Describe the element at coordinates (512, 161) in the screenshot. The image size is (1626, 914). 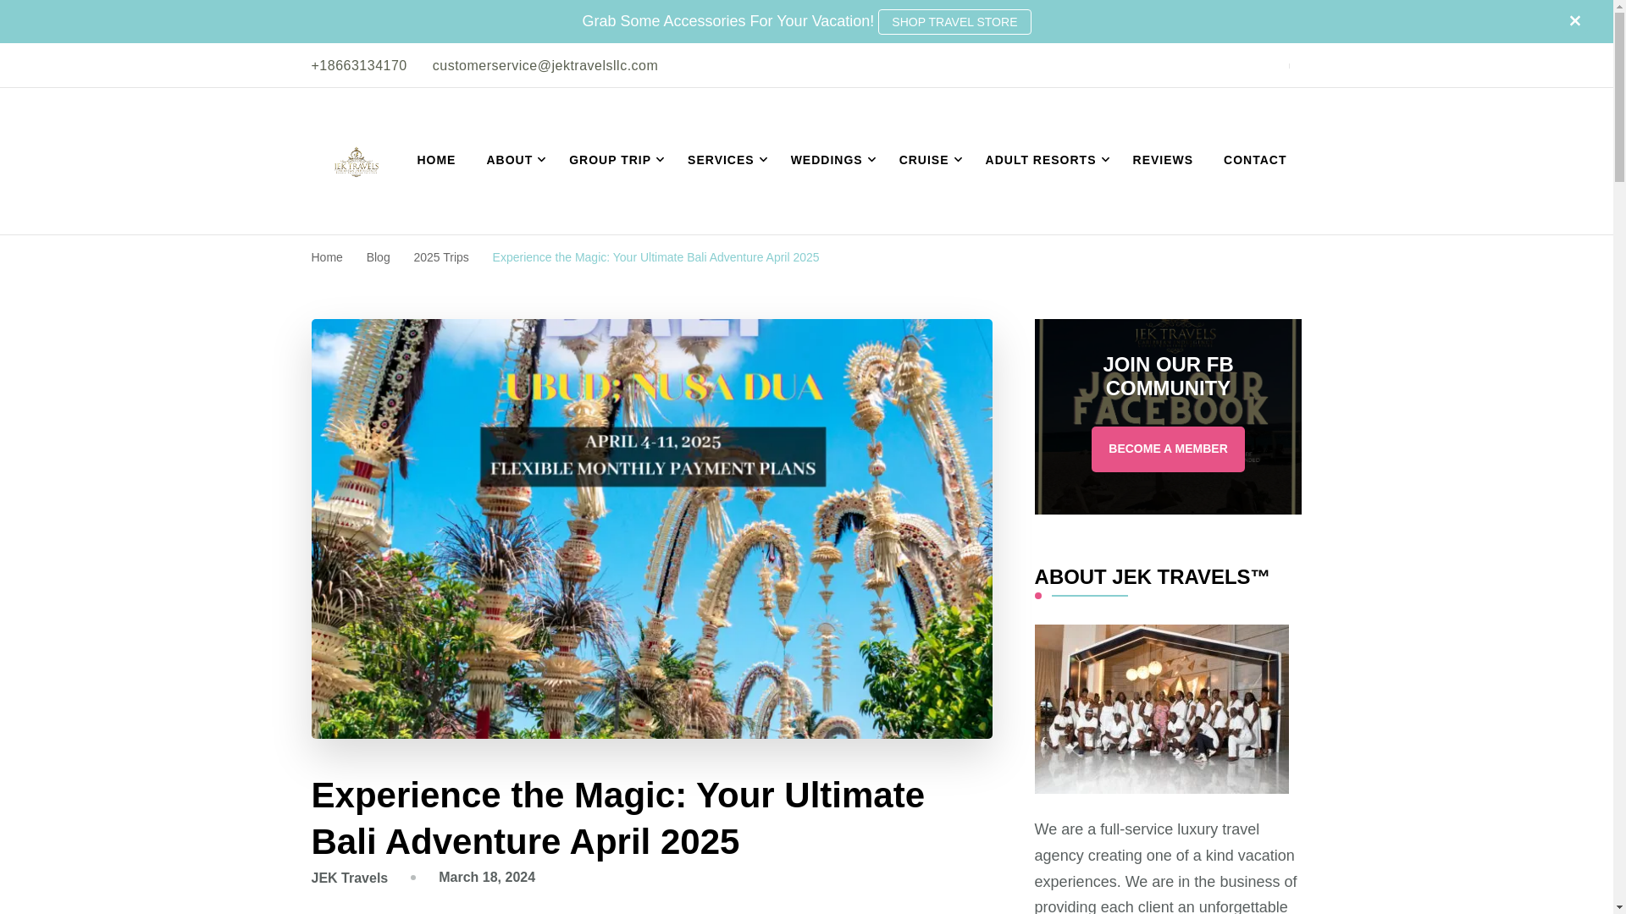
I see `ABOUT` at that location.